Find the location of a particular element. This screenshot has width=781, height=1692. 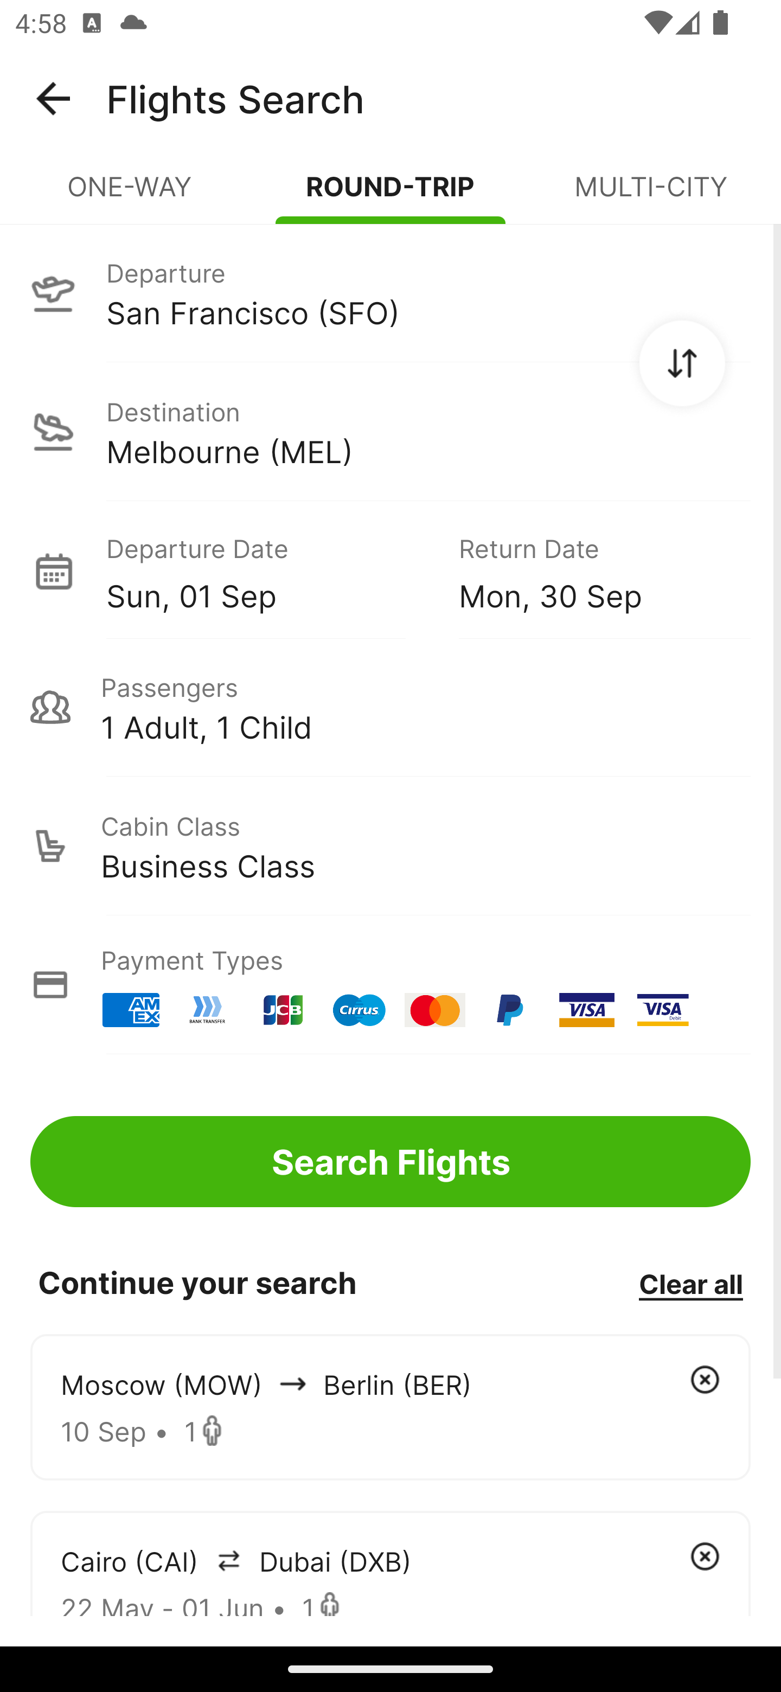

Passengers 1 Adult, 1 Child is located at coordinates (390, 707).